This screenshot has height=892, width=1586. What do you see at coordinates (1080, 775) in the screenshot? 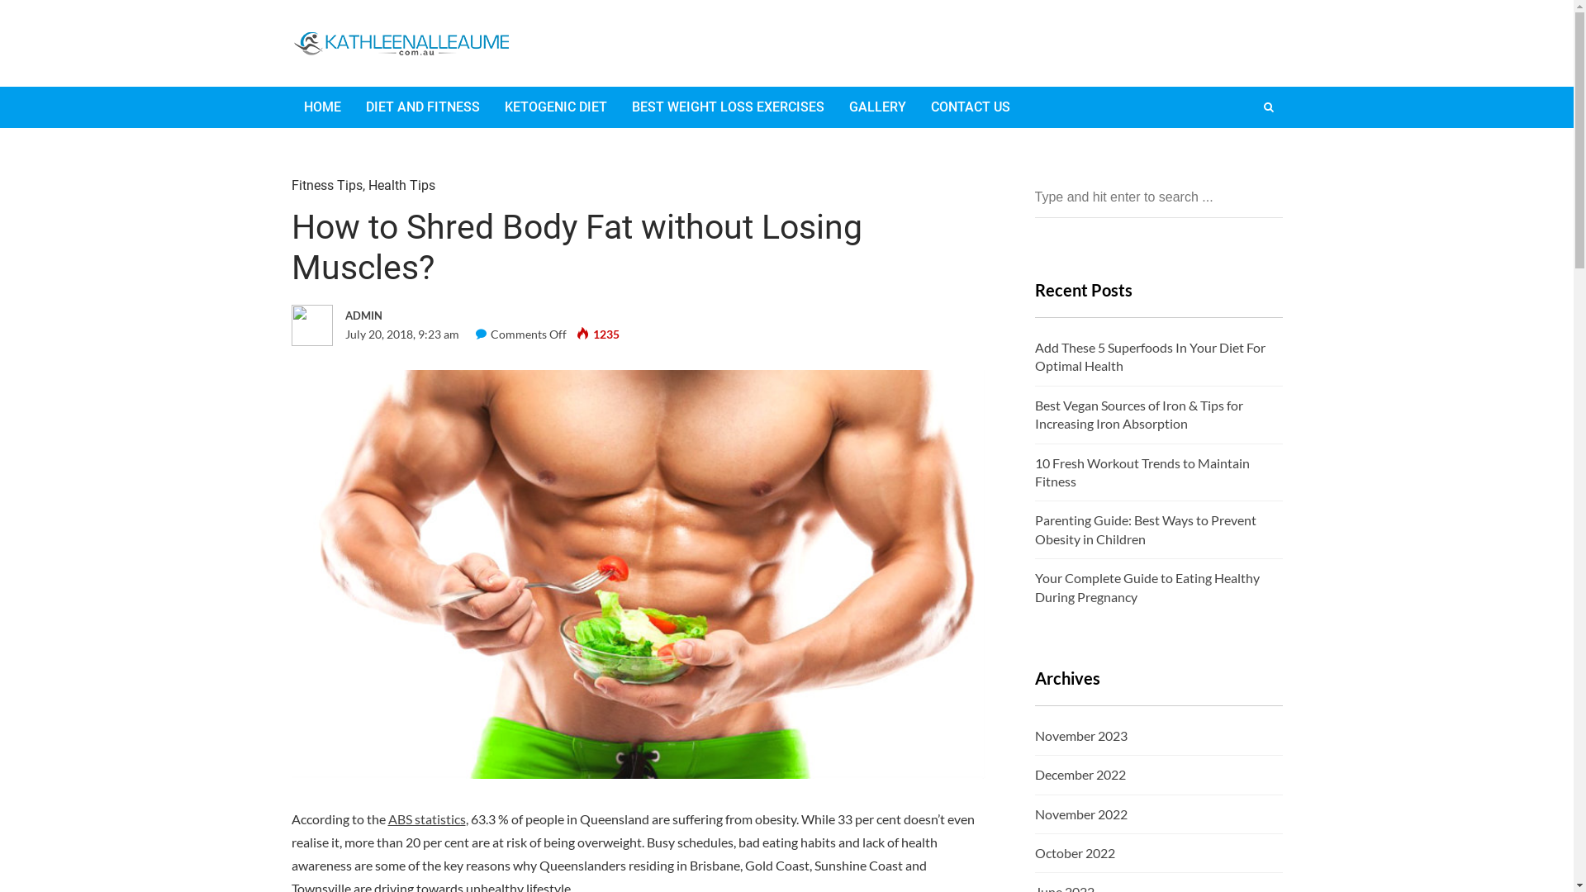
I see `December 2022` at bounding box center [1080, 775].